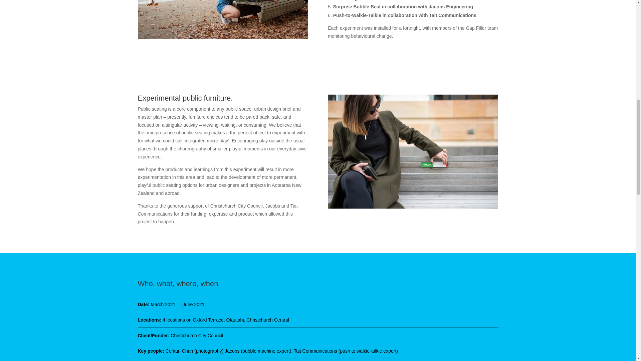 This screenshot has width=641, height=361. Describe the element at coordinates (318, 336) in the screenshot. I see `Page 3` at that location.